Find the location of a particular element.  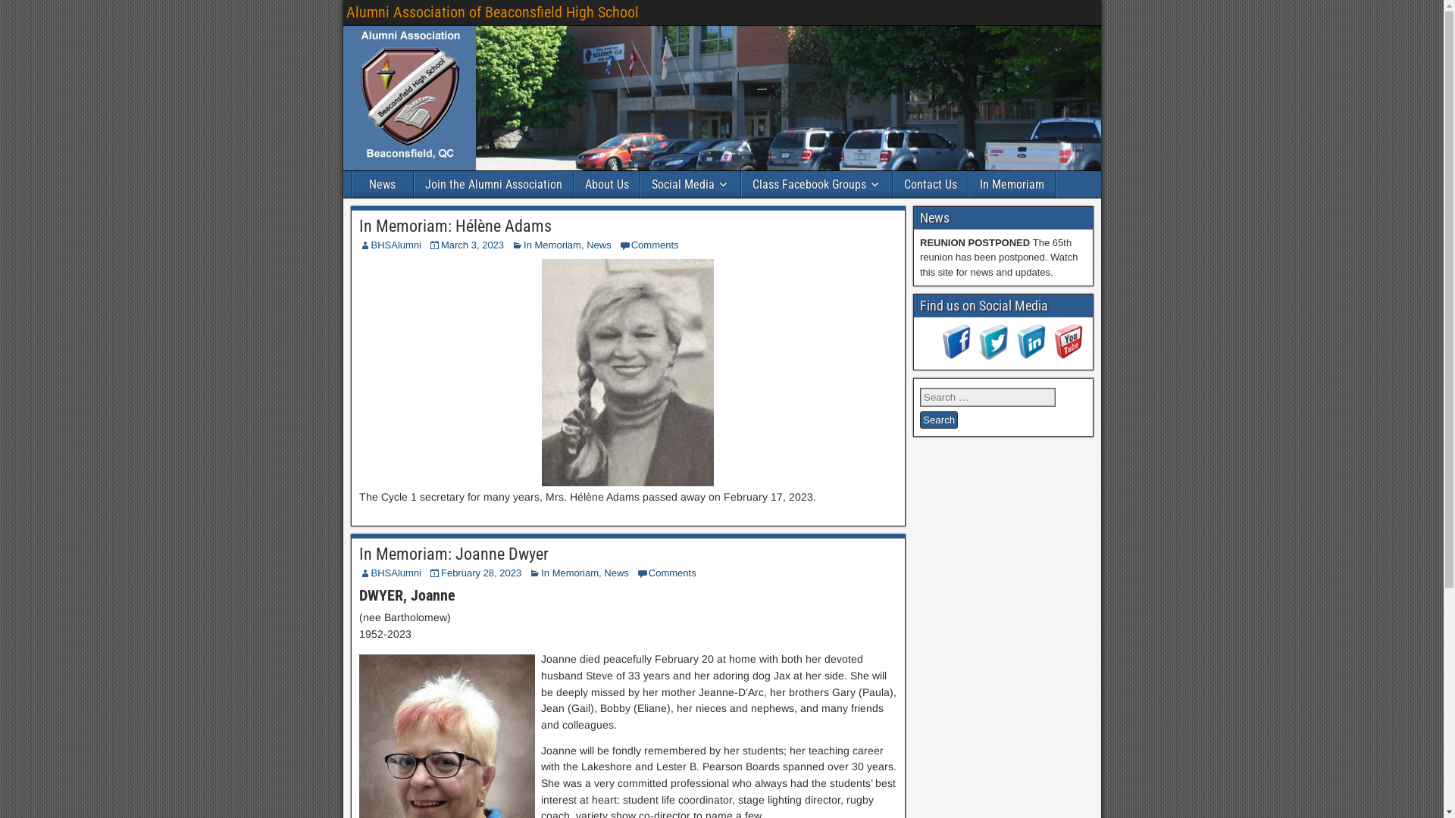

Comments is located at coordinates (655, 245).